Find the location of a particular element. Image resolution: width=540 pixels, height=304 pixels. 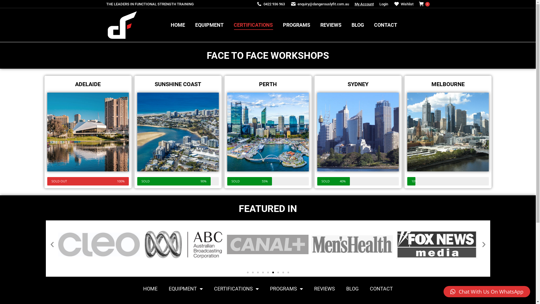

EQUIPMENT is located at coordinates (186, 289).